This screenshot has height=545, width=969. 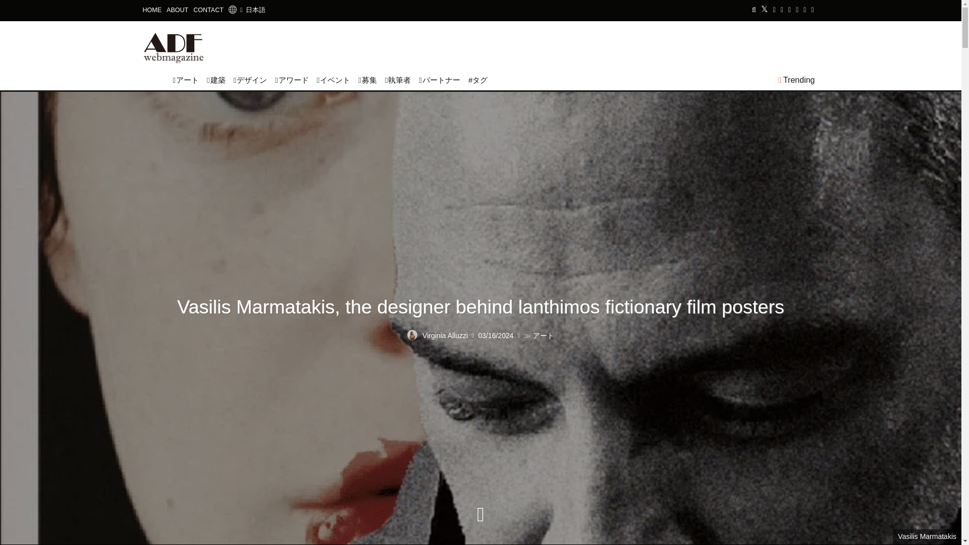 I want to click on HOME, so click(x=152, y=10).